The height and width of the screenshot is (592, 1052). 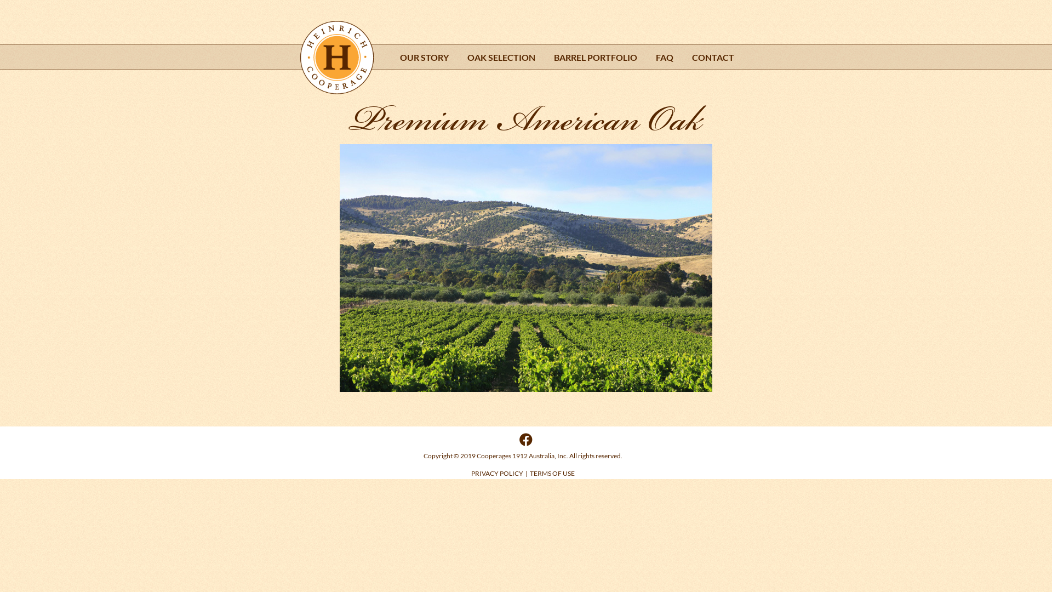 I want to click on BARREL PORTFOLIO, so click(x=596, y=58).